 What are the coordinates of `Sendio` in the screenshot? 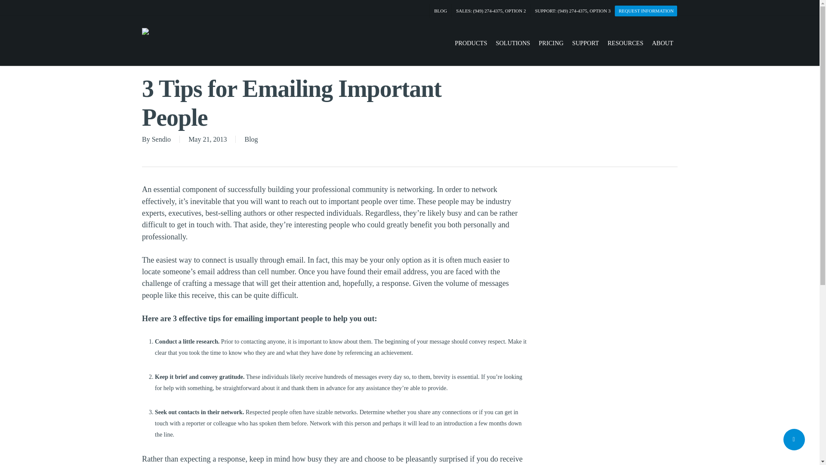 It's located at (161, 139).